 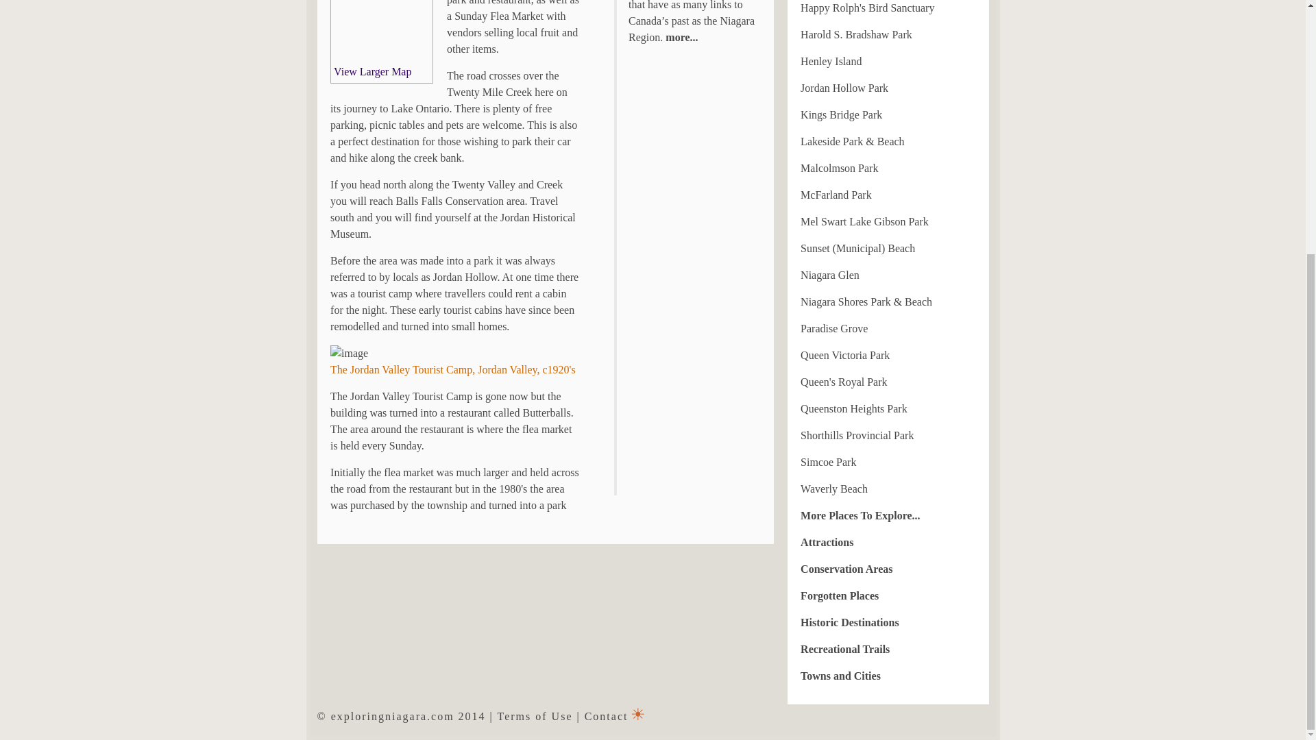 I want to click on View Larger Map, so click(x=372, y=71).